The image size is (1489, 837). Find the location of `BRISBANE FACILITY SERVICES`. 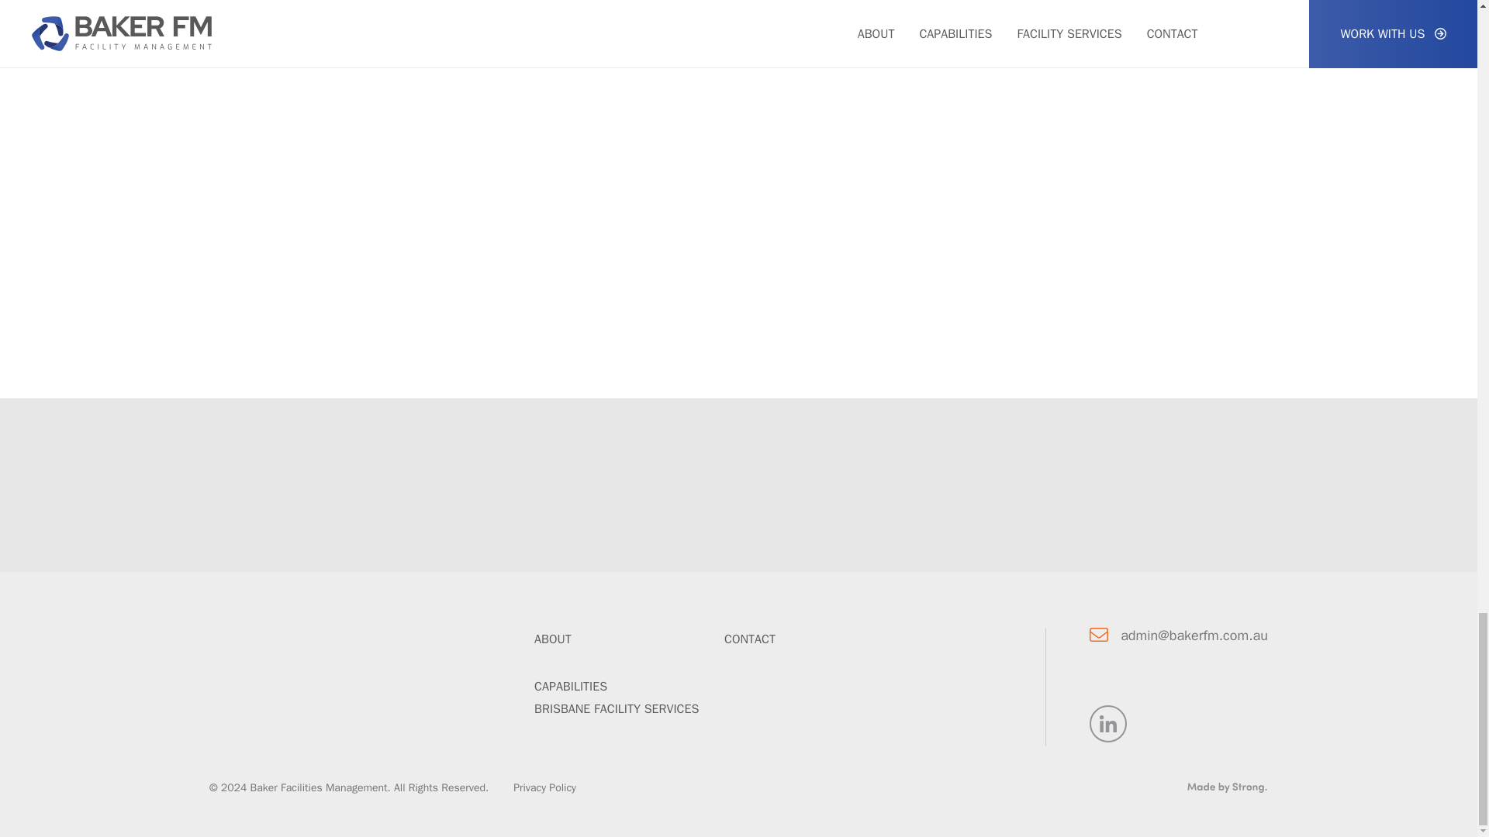

BRISBANE FACILITY SERVICES is located at coordinates (616, 708).